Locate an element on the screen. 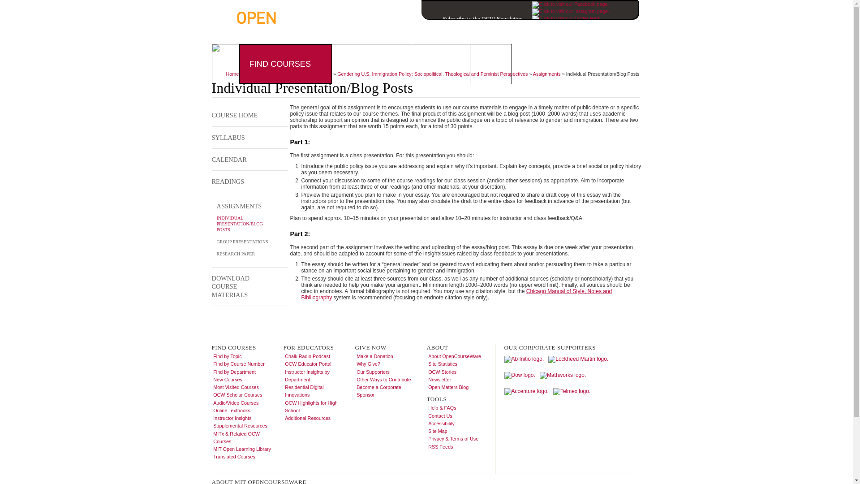 This screenshot has height=484, width=860. Contact Us is located at coordinates (619, 32).